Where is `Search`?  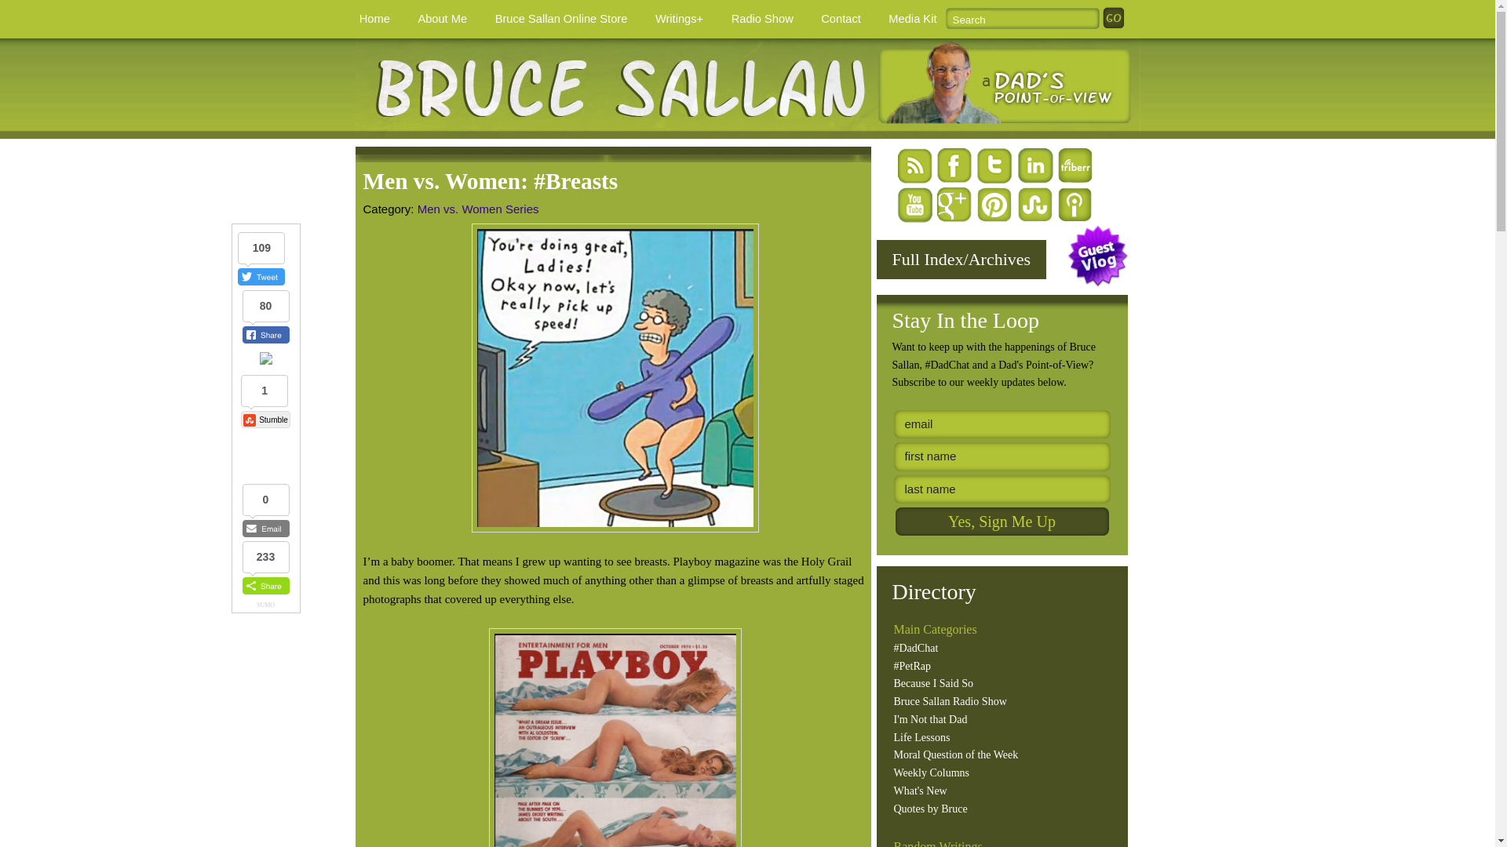 Search is located at coordinates (1024, 17).